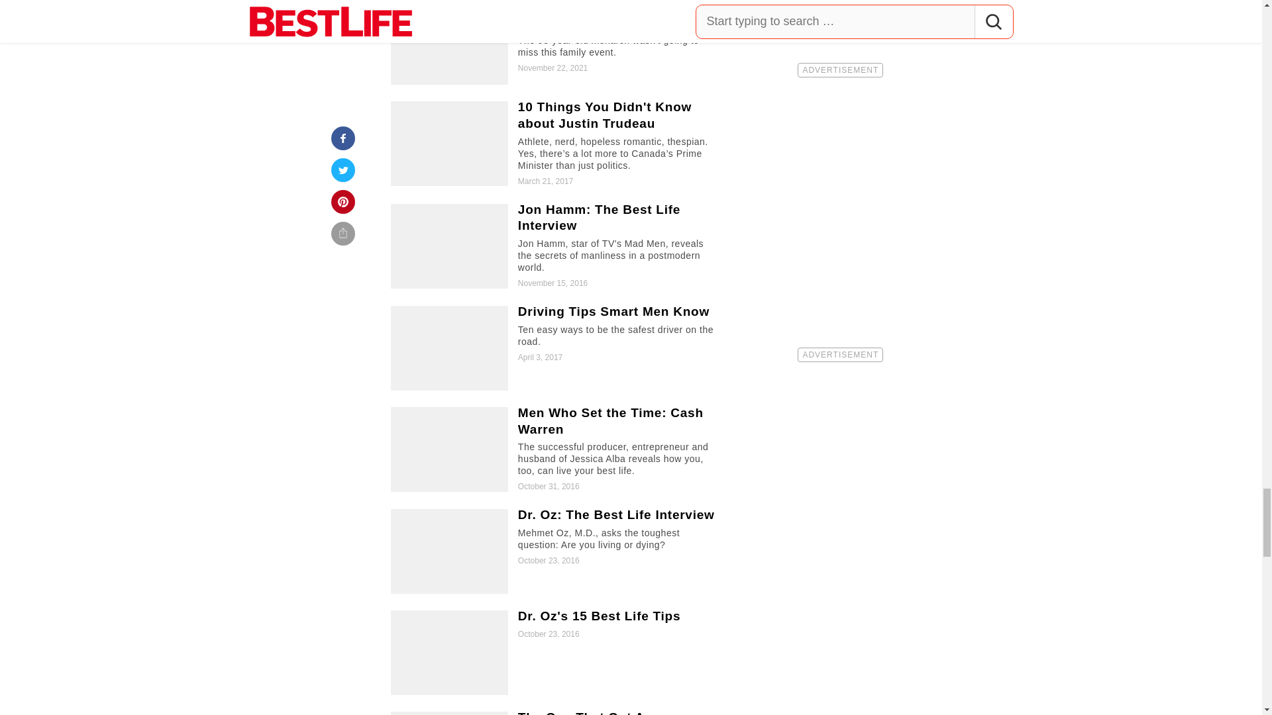  What do you see at coordinates (555, 246) in the screenshot?
I see `Jon Hamm: The Best Life Interview` at bounding box center [555, 246].